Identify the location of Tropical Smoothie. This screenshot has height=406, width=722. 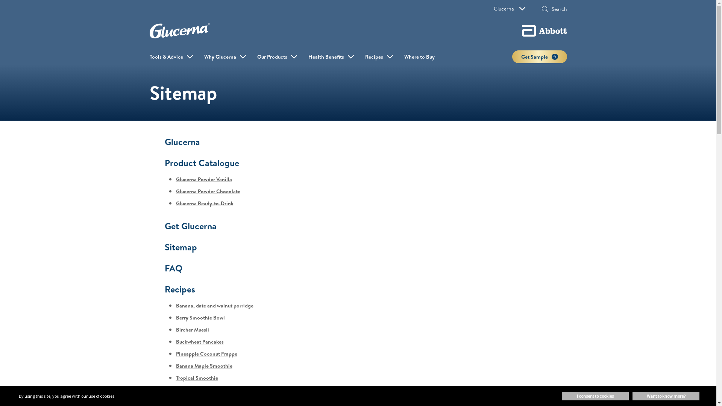
(197, 378).